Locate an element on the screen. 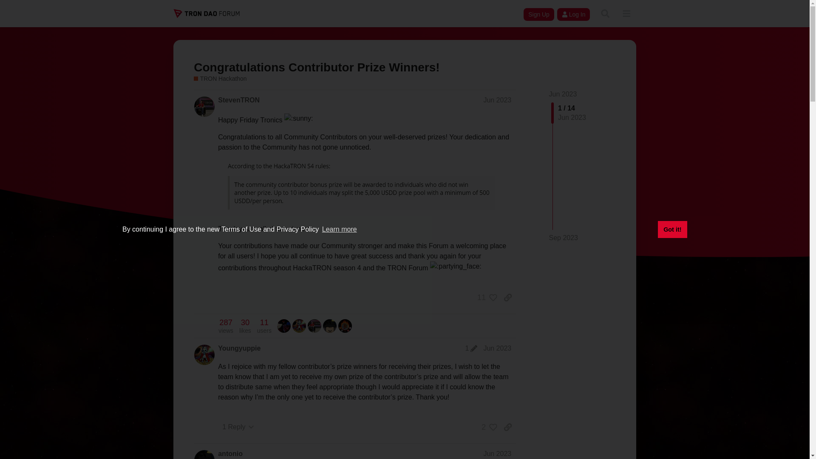  Jun 2023 is located at coordinates (471, 348).